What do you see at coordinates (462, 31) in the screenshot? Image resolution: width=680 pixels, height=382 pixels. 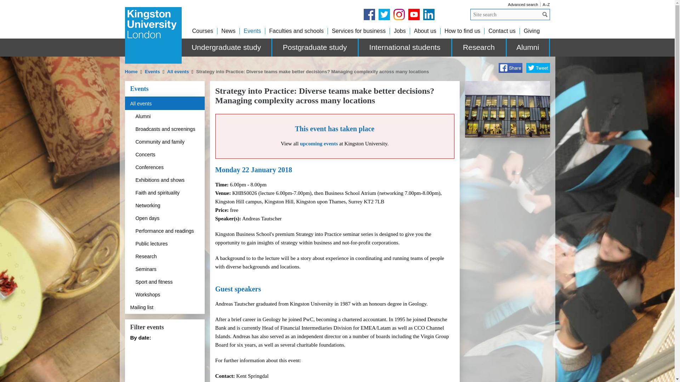 I see `How to find Kingston University London` at bounding box center [462, 31].